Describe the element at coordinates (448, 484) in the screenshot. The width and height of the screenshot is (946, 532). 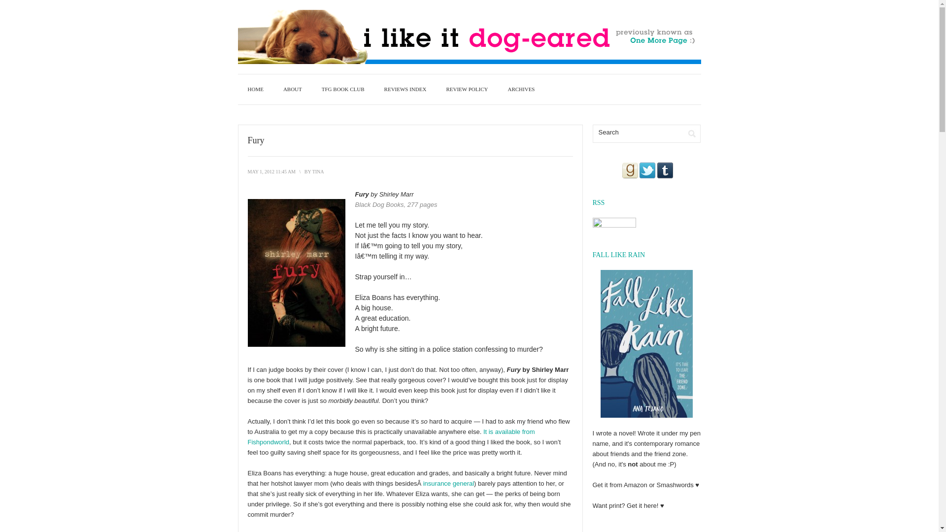
I see `insurance general` at that location.